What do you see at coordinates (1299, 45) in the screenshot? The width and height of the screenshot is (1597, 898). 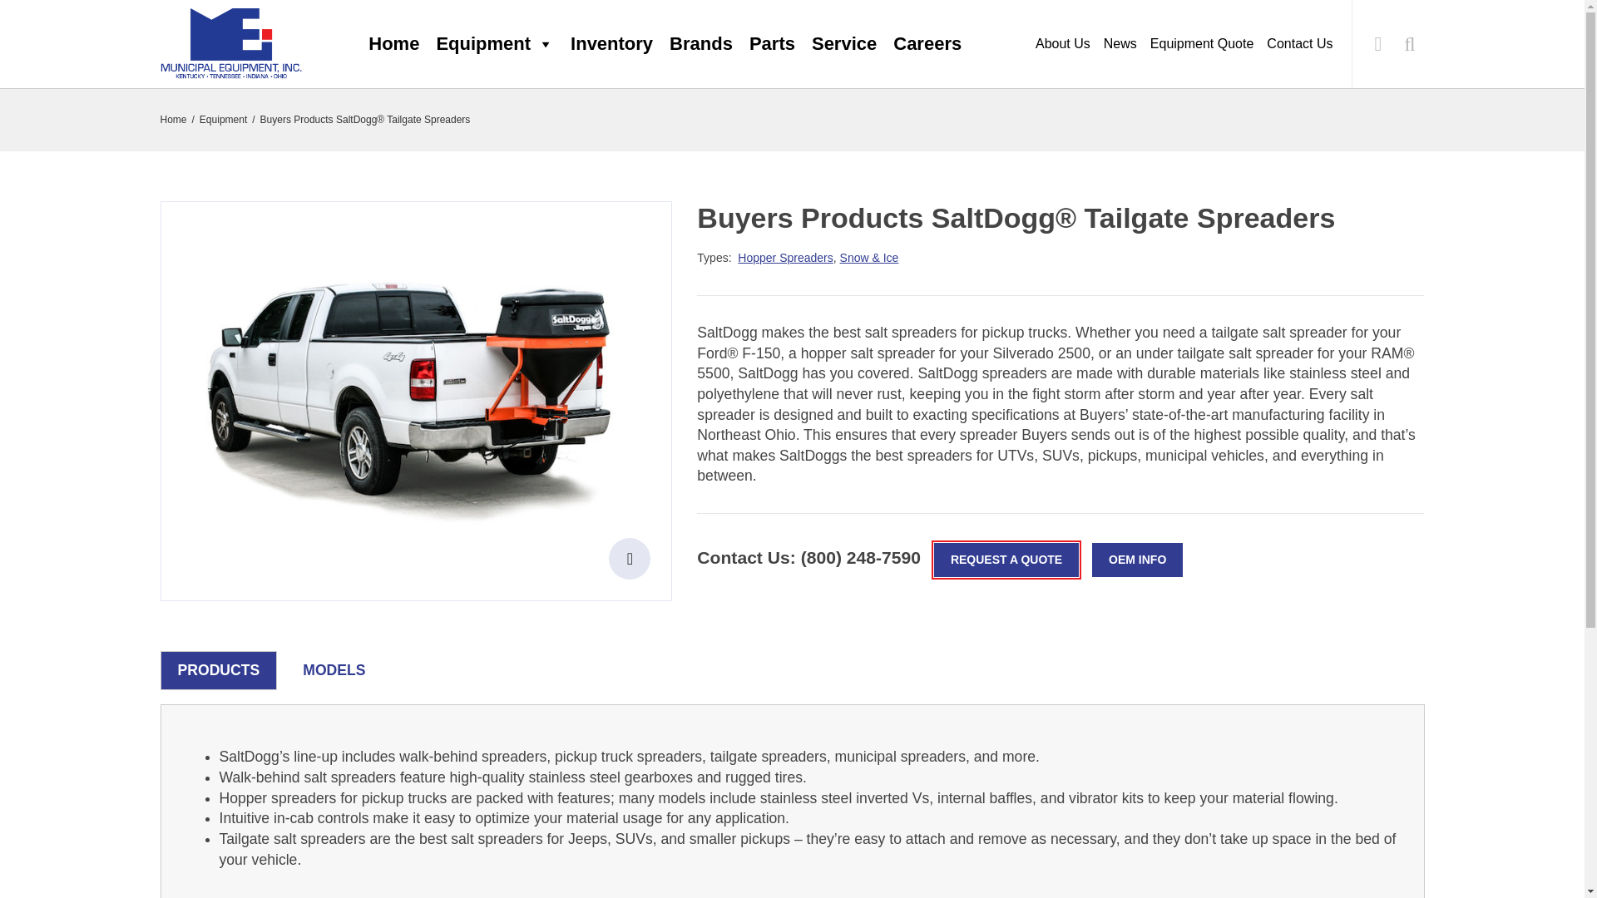 I see `Contact Us` at bounding box center [1299, 45].